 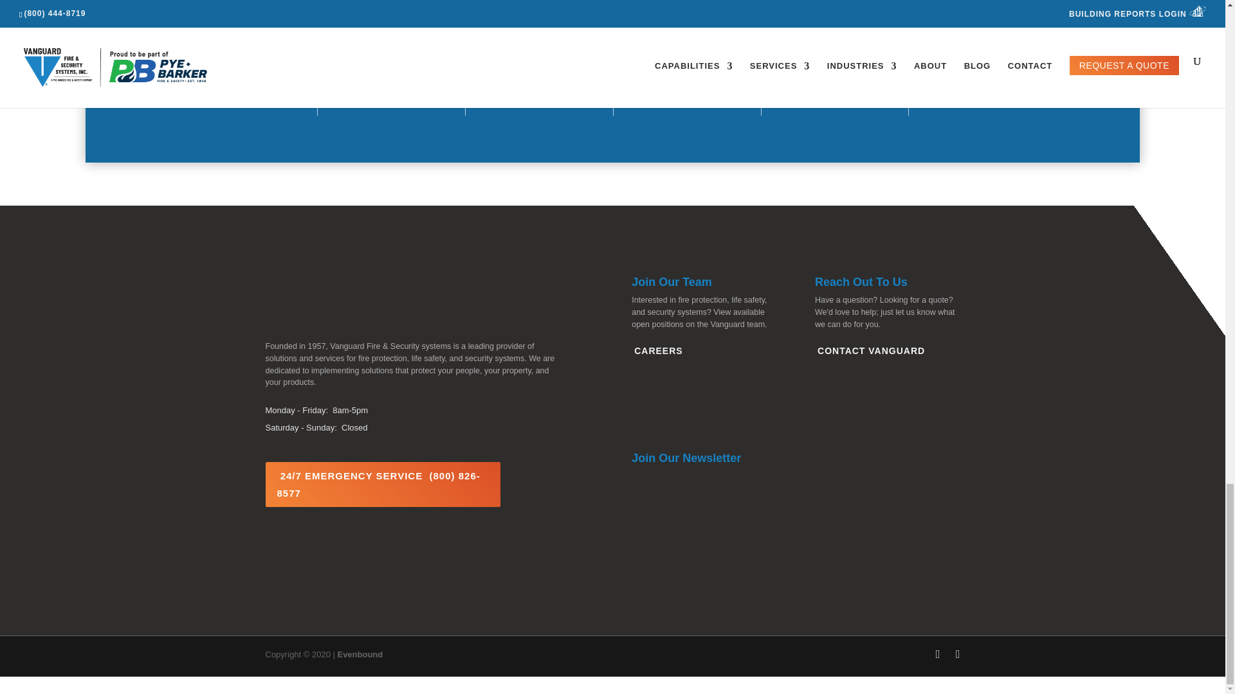 What do you see at coordinates (795, 536) in the screenshot?
I see `Form 1` at bounding box center [795, 536].